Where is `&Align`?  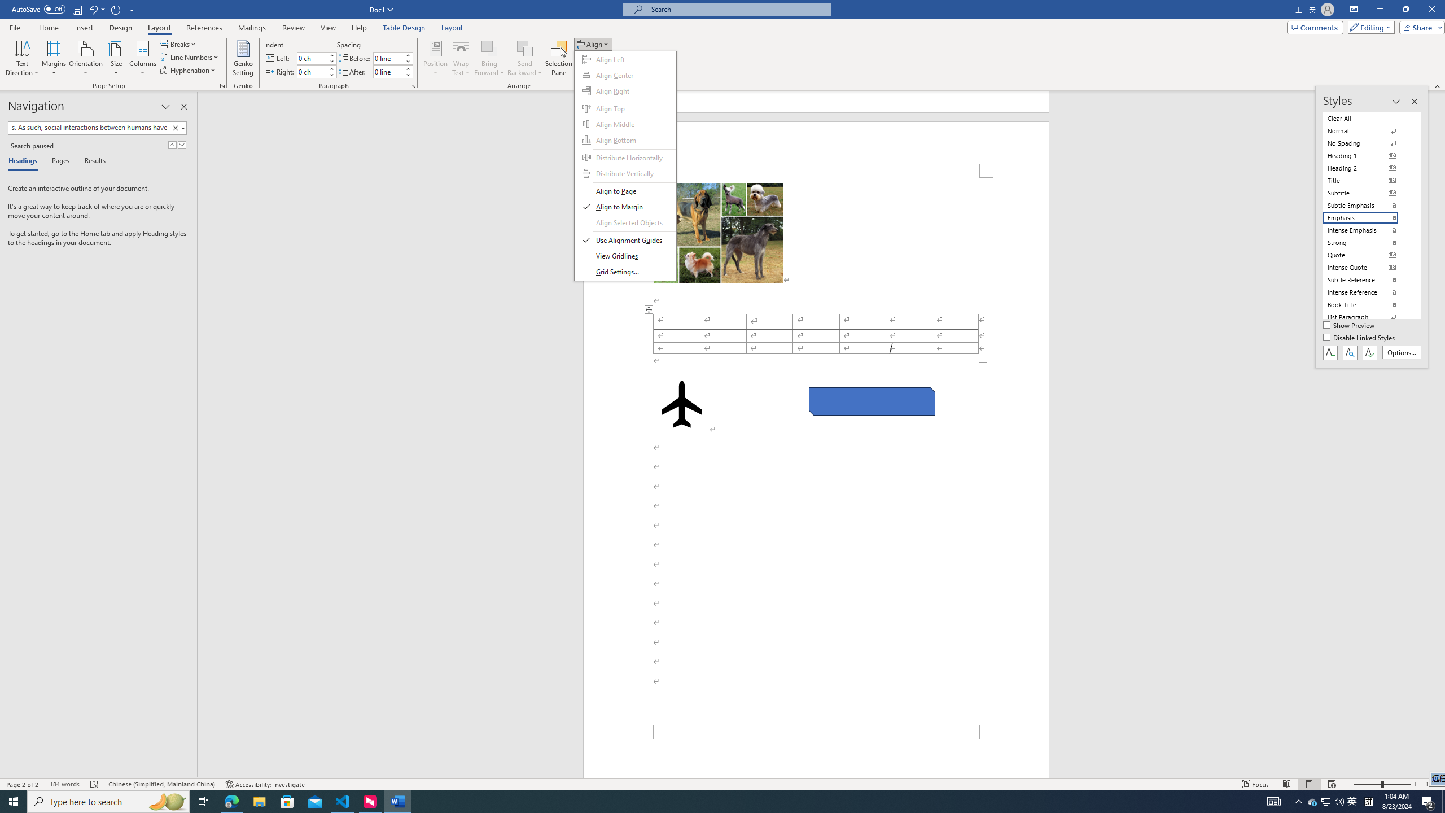
&Align is located at coordinates (625, 166).